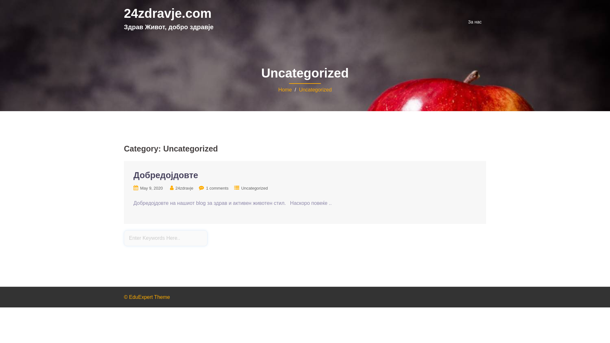 The height and width of the screenshot is (343, 610). What do you see at coordinates (254, 188) in the screenshot?
I see `Uncategorized` at bounding box center [254, 188].